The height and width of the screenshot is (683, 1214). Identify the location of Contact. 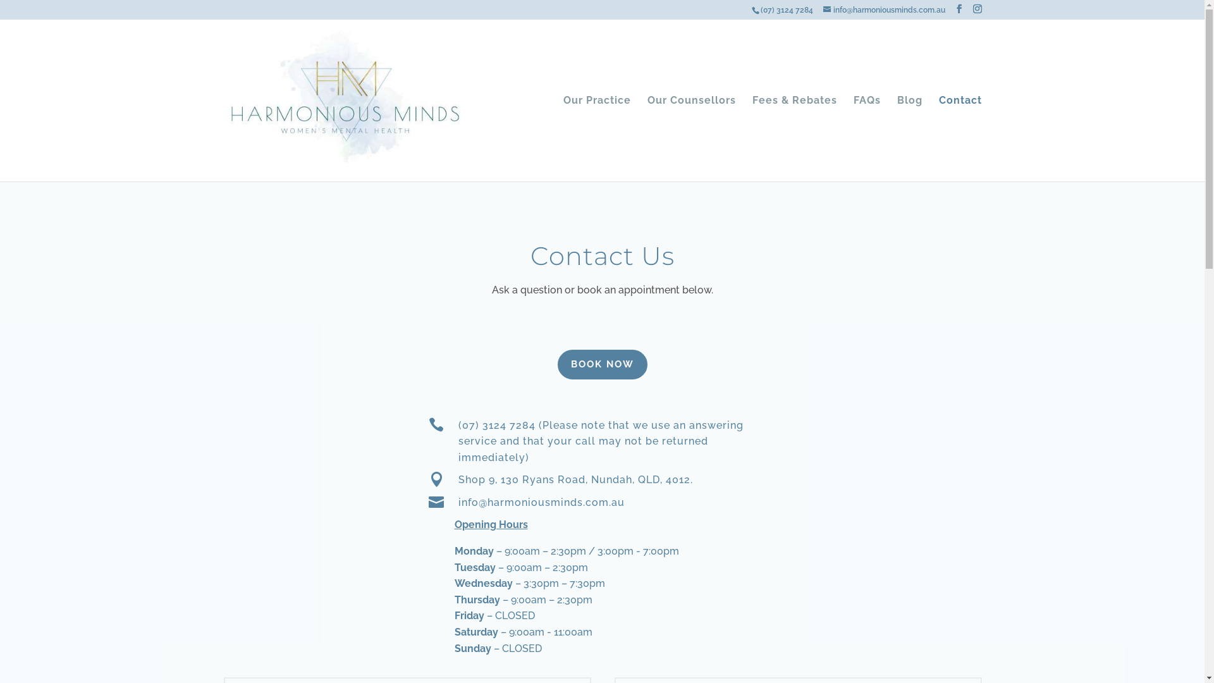
(960, 139).